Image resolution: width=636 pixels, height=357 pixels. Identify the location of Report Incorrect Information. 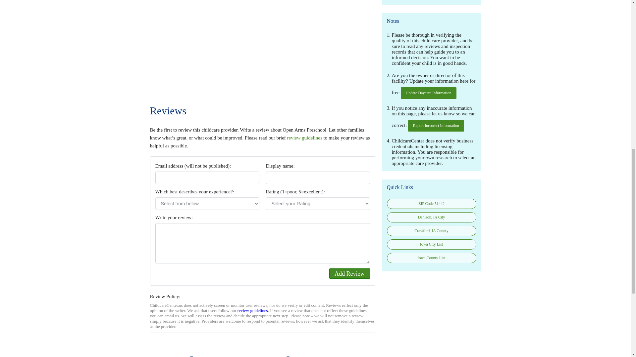
(436, 126).